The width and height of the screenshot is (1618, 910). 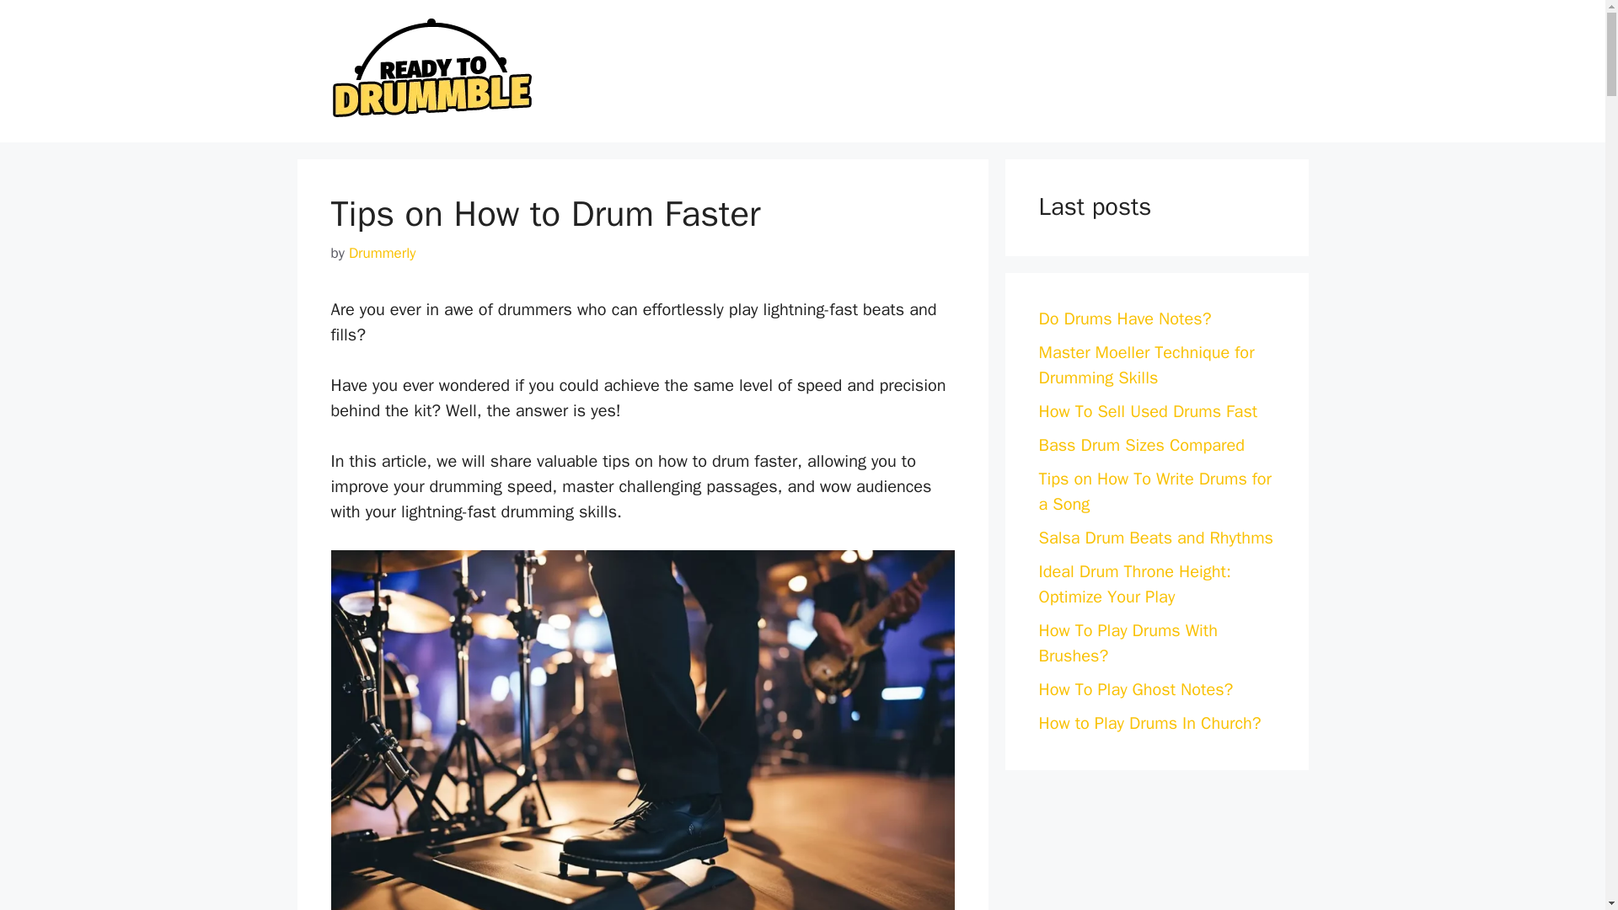 What do you see at coordinates (383, 253) in the screenshot?
I see `Drummerly` at bounding box center [383, 253].